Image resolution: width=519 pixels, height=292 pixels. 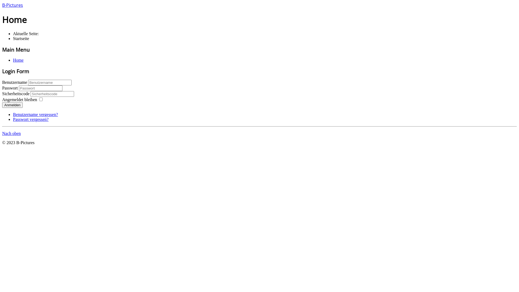 What do you see at coordinates (12, 105) in the screenshot?
I see `Anmelden` at bounding box center [12, 105].